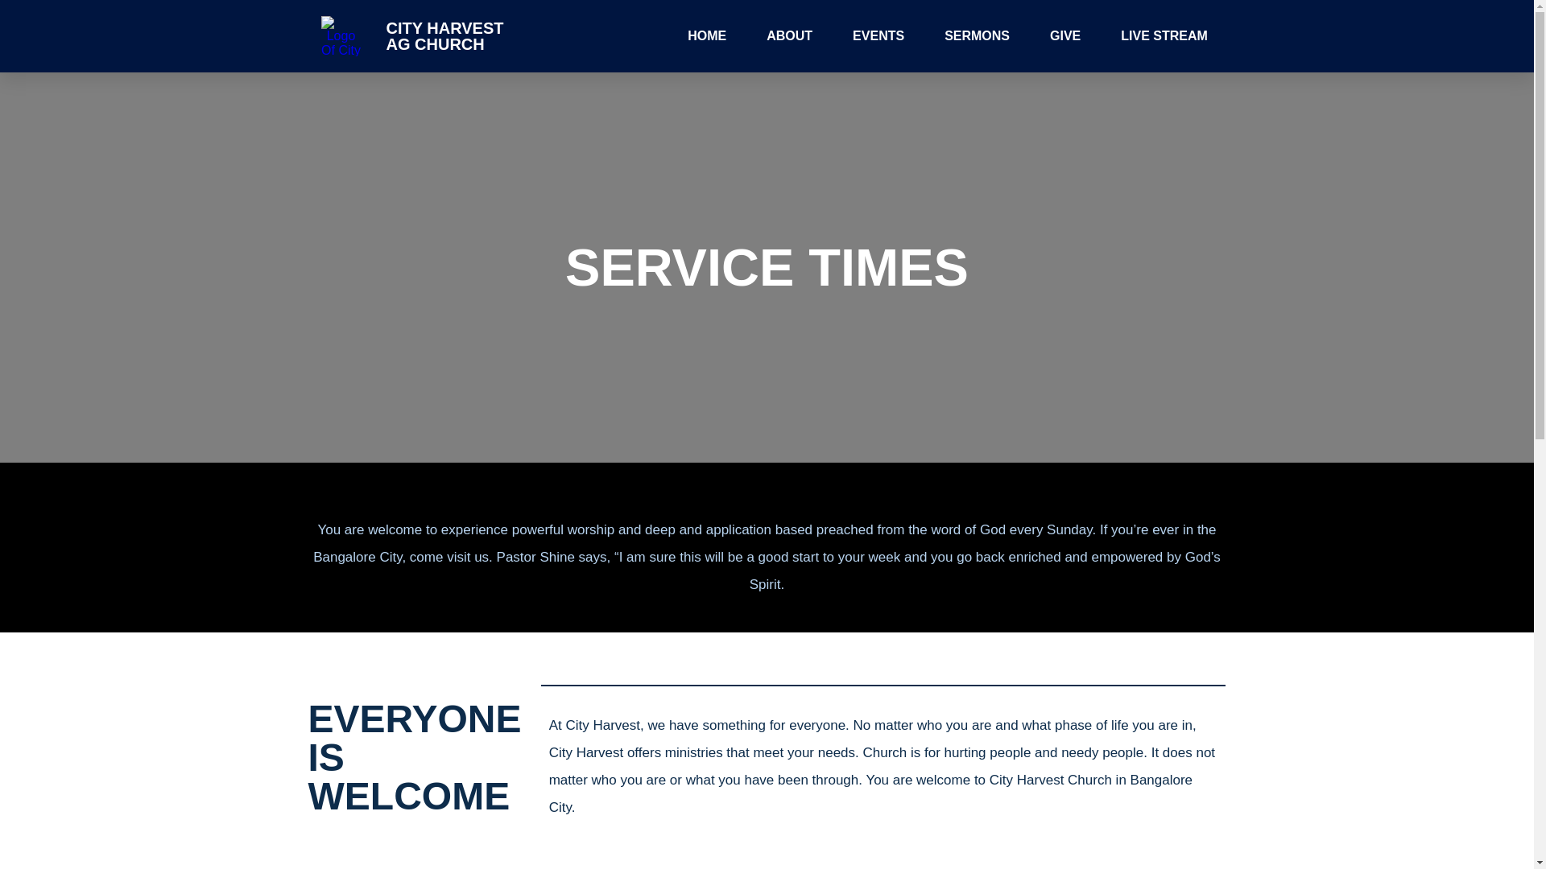 The width and height of the screenshot is (1546, 869). I want to click on EVENTS, so click(878, 35).